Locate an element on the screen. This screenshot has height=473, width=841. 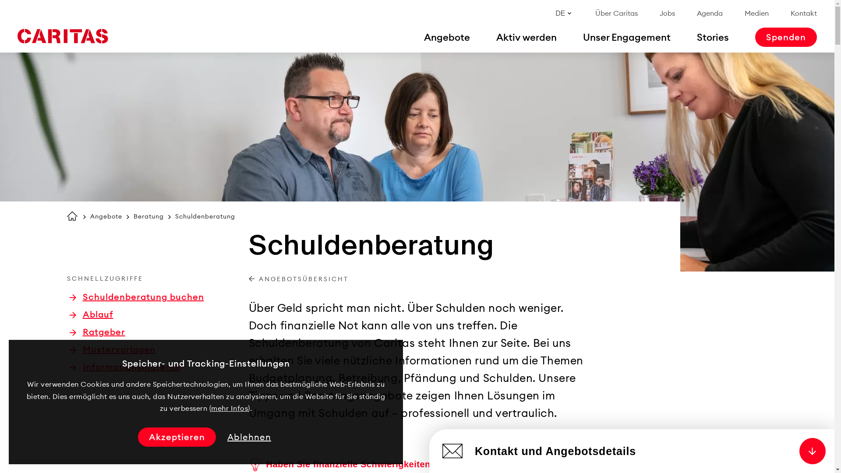
Jobs is located at coordinates (668, 13).